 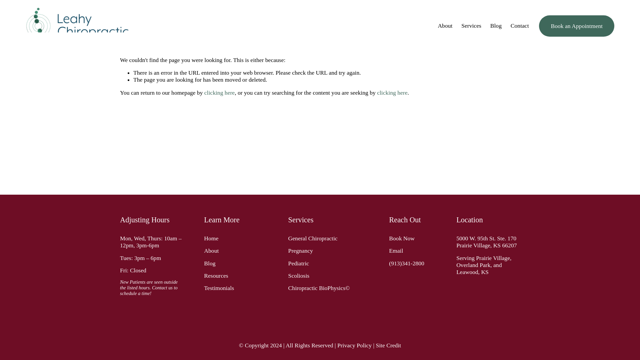 I want to click on Contact, so click(x=520, y=26).